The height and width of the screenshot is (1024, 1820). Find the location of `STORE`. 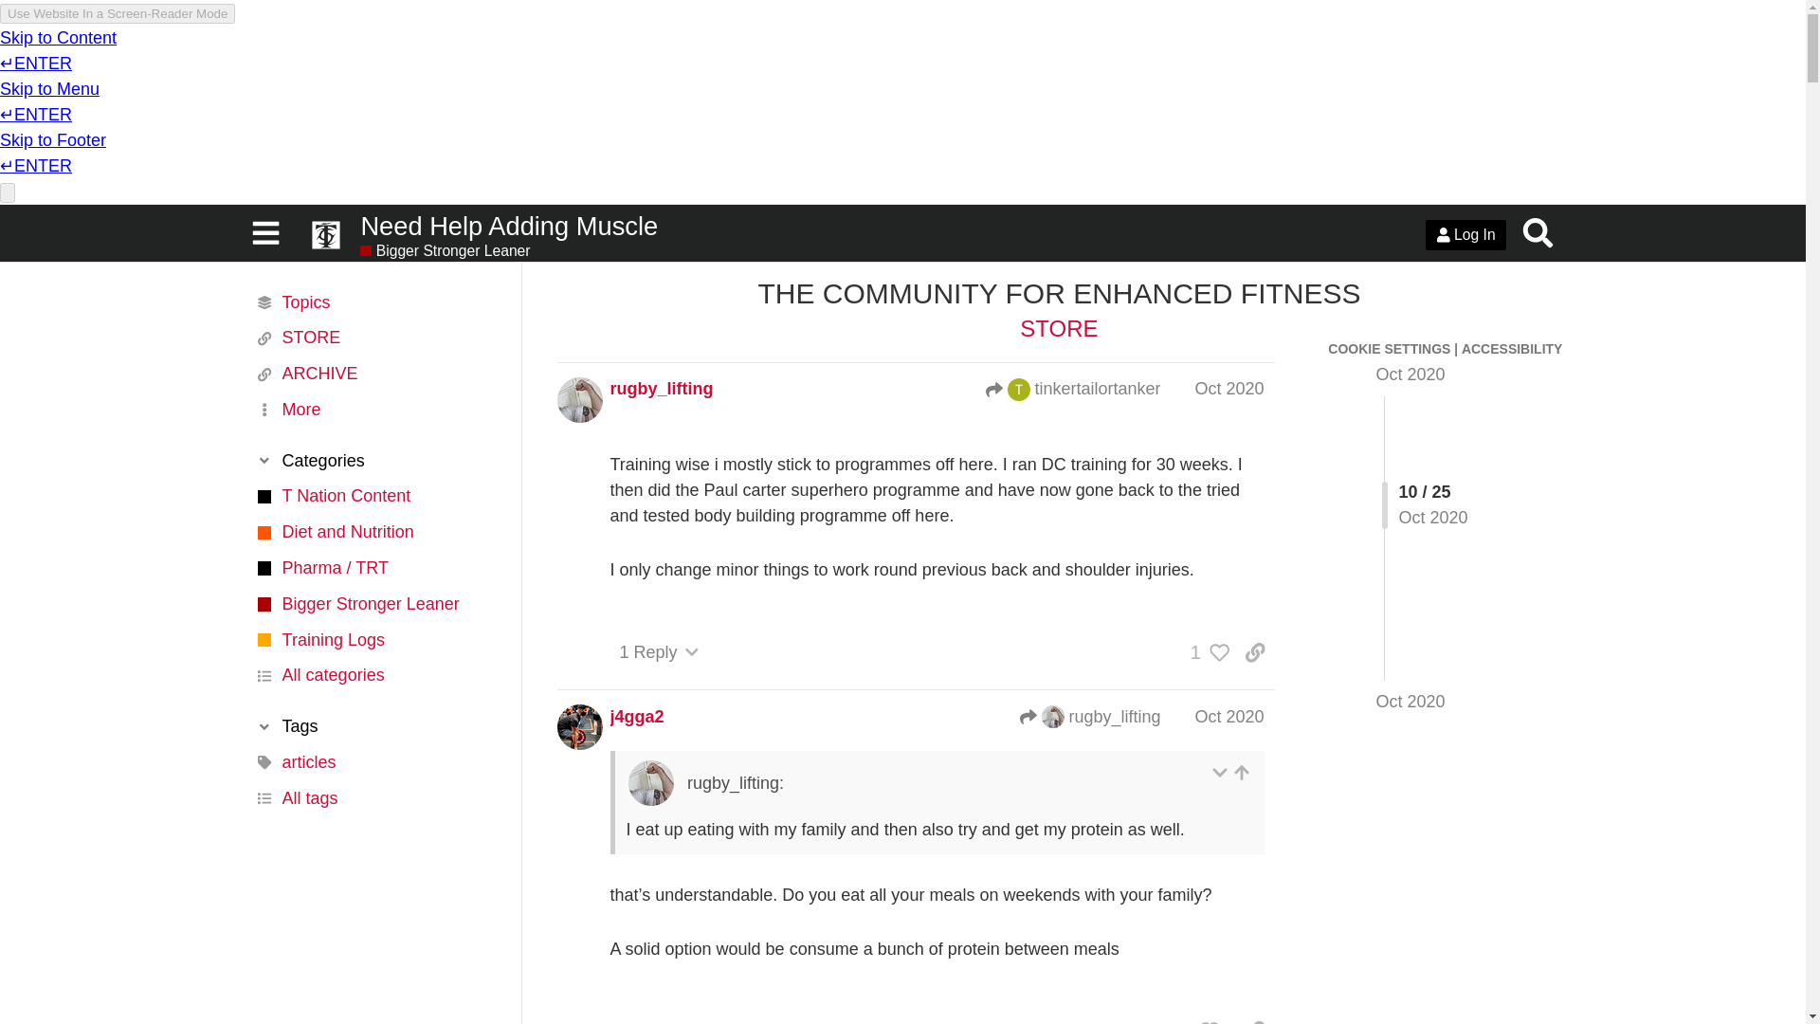

STORE is located at coordinates (375, 338).